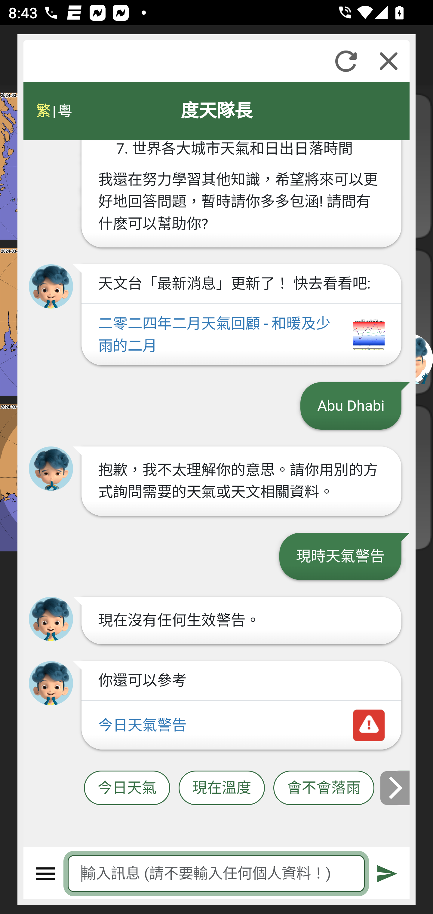  What do you see at coordinates (241, 336) in the screenshot?
I see `二零二四年二月天氣回顧 - 和暖及少雨的二月` at bounding box center [241, 336].